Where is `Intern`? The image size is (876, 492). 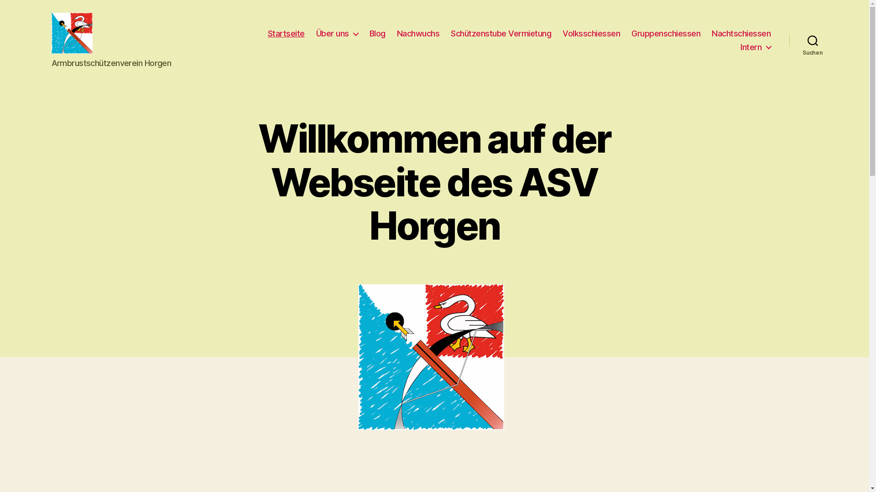
Intern is located at coordinates (756, 47).